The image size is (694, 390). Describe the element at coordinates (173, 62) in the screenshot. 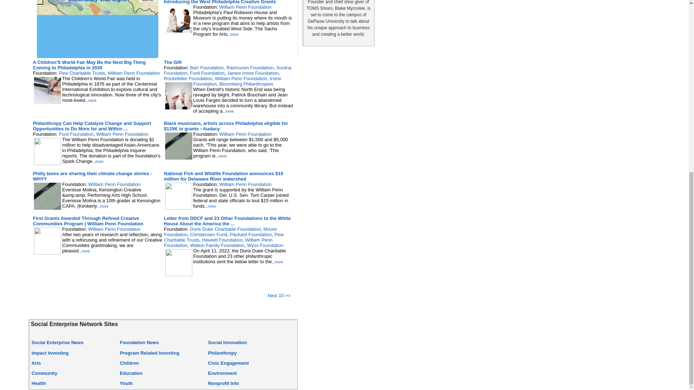

I see `The Gift` at that location.